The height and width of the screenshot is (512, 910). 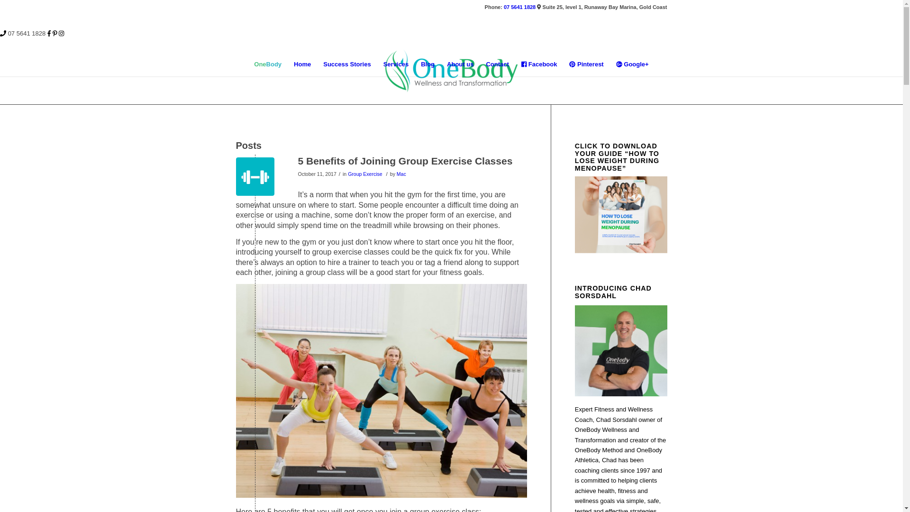 I want to click on 5 Benefits of Joining Group Exercise Classes, so click(x=405, y=161).